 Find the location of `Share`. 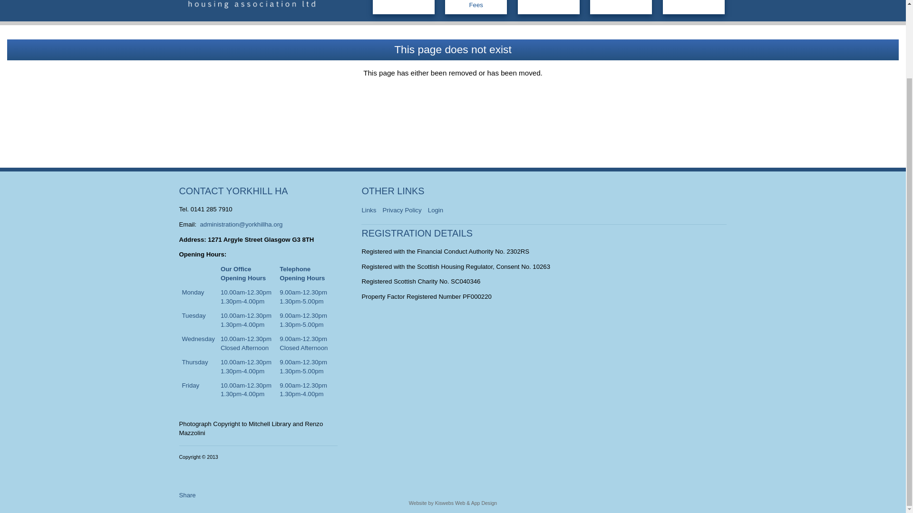

Share is located at coordinates (187, 495).